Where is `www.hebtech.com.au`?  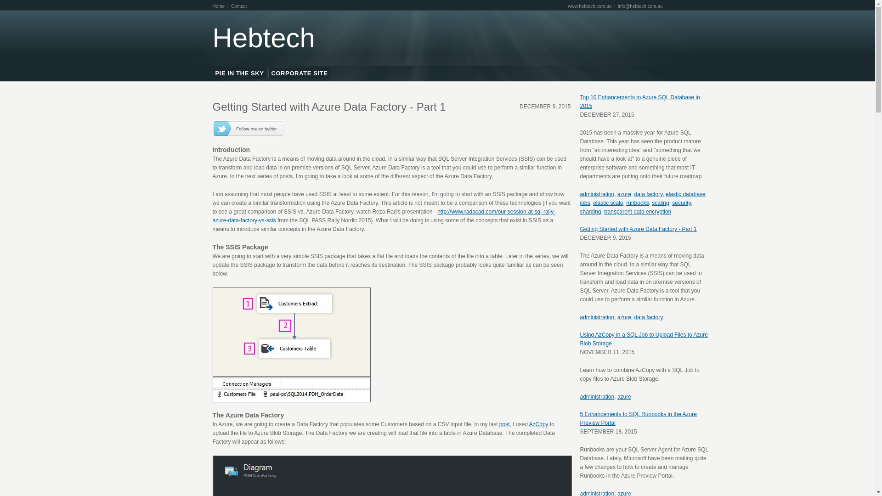
www.hebtech.com.au is located at coordinates (590, 6).